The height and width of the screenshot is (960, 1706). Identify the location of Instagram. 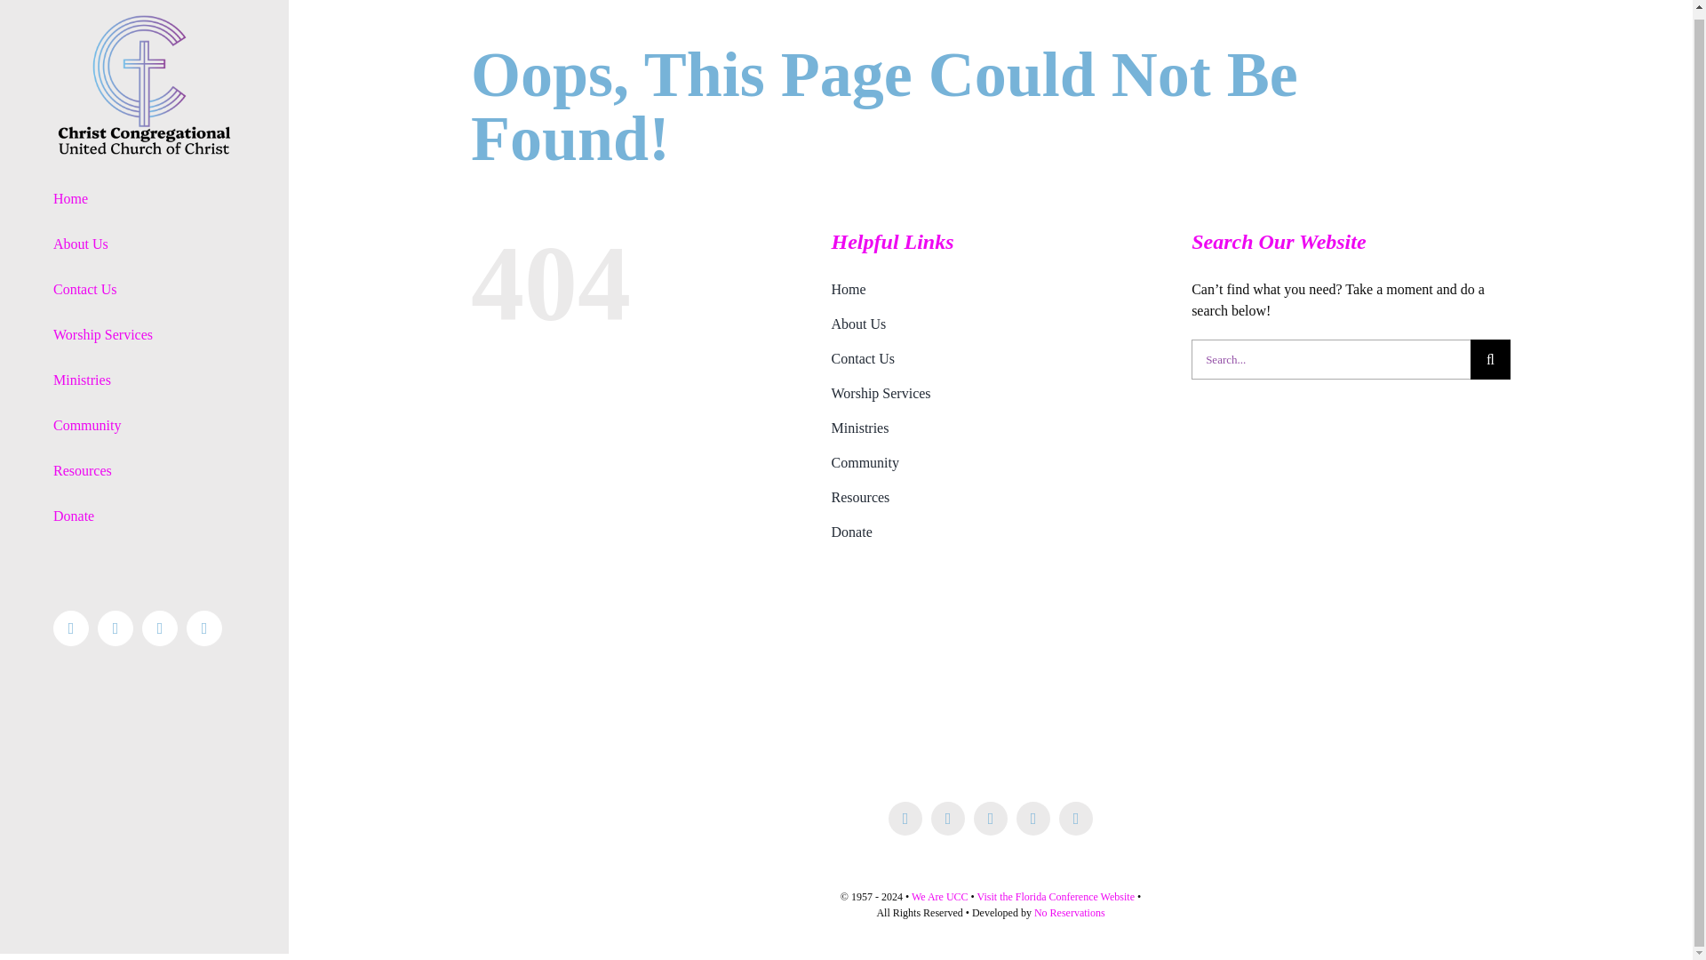
(159, 628).